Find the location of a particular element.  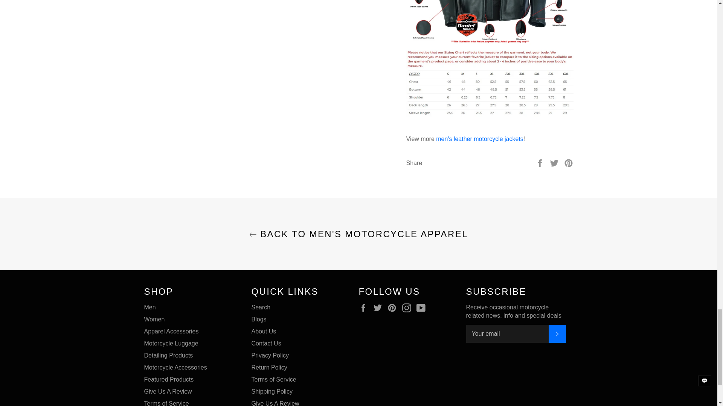

TwistyRider.com on Pinterest is located at coordinates (394, 308).